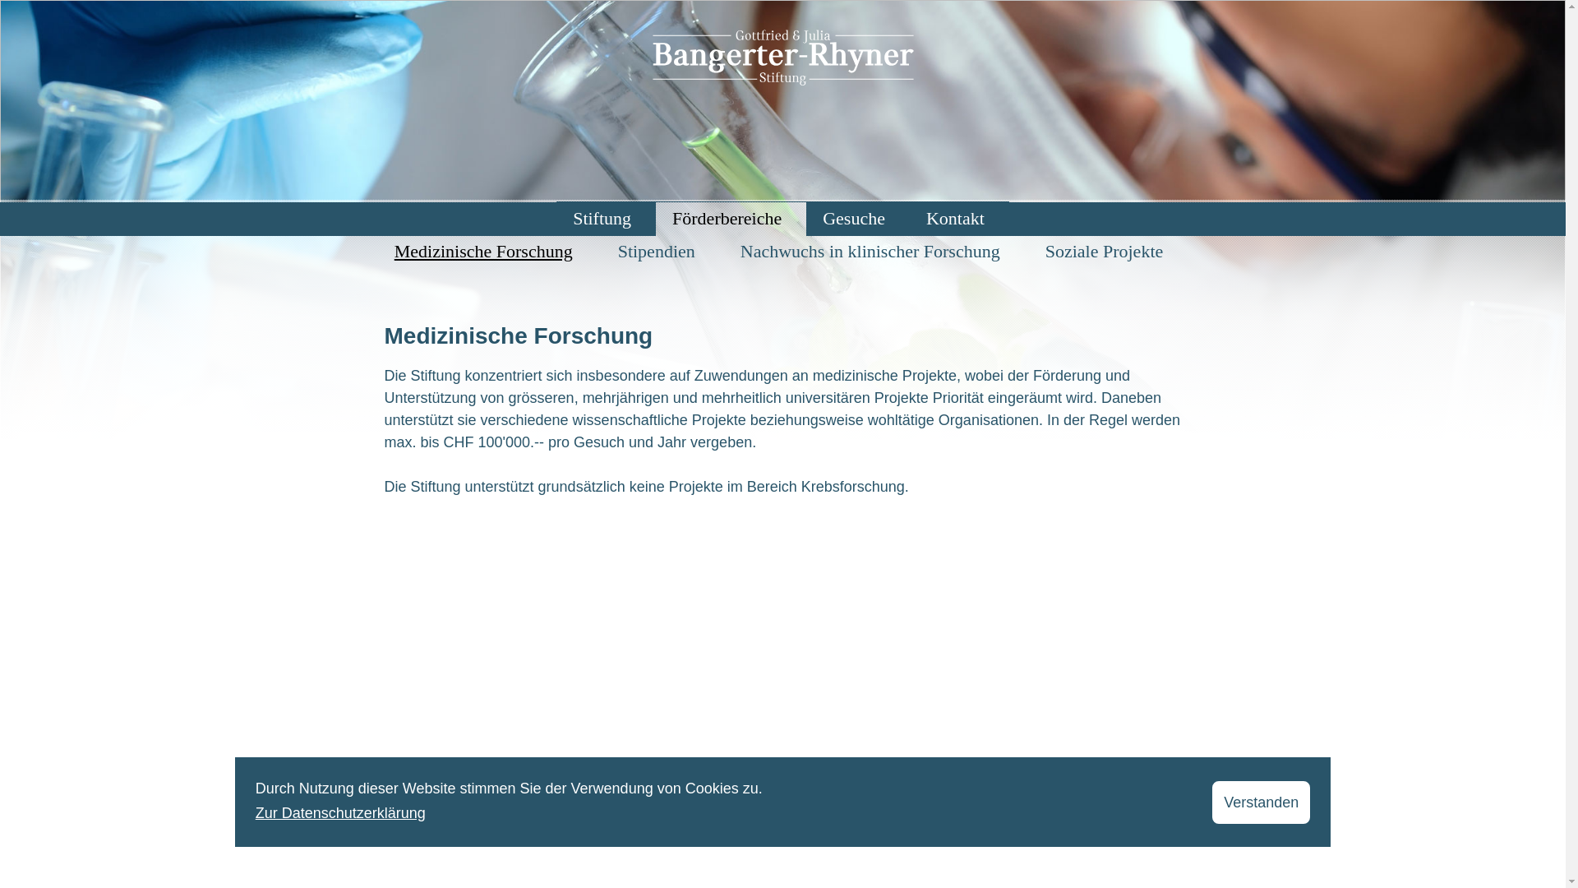 This screenshot has height=888, width=1578. I want to click on info@bangerter-stiftung.ch, so click(847, 835).